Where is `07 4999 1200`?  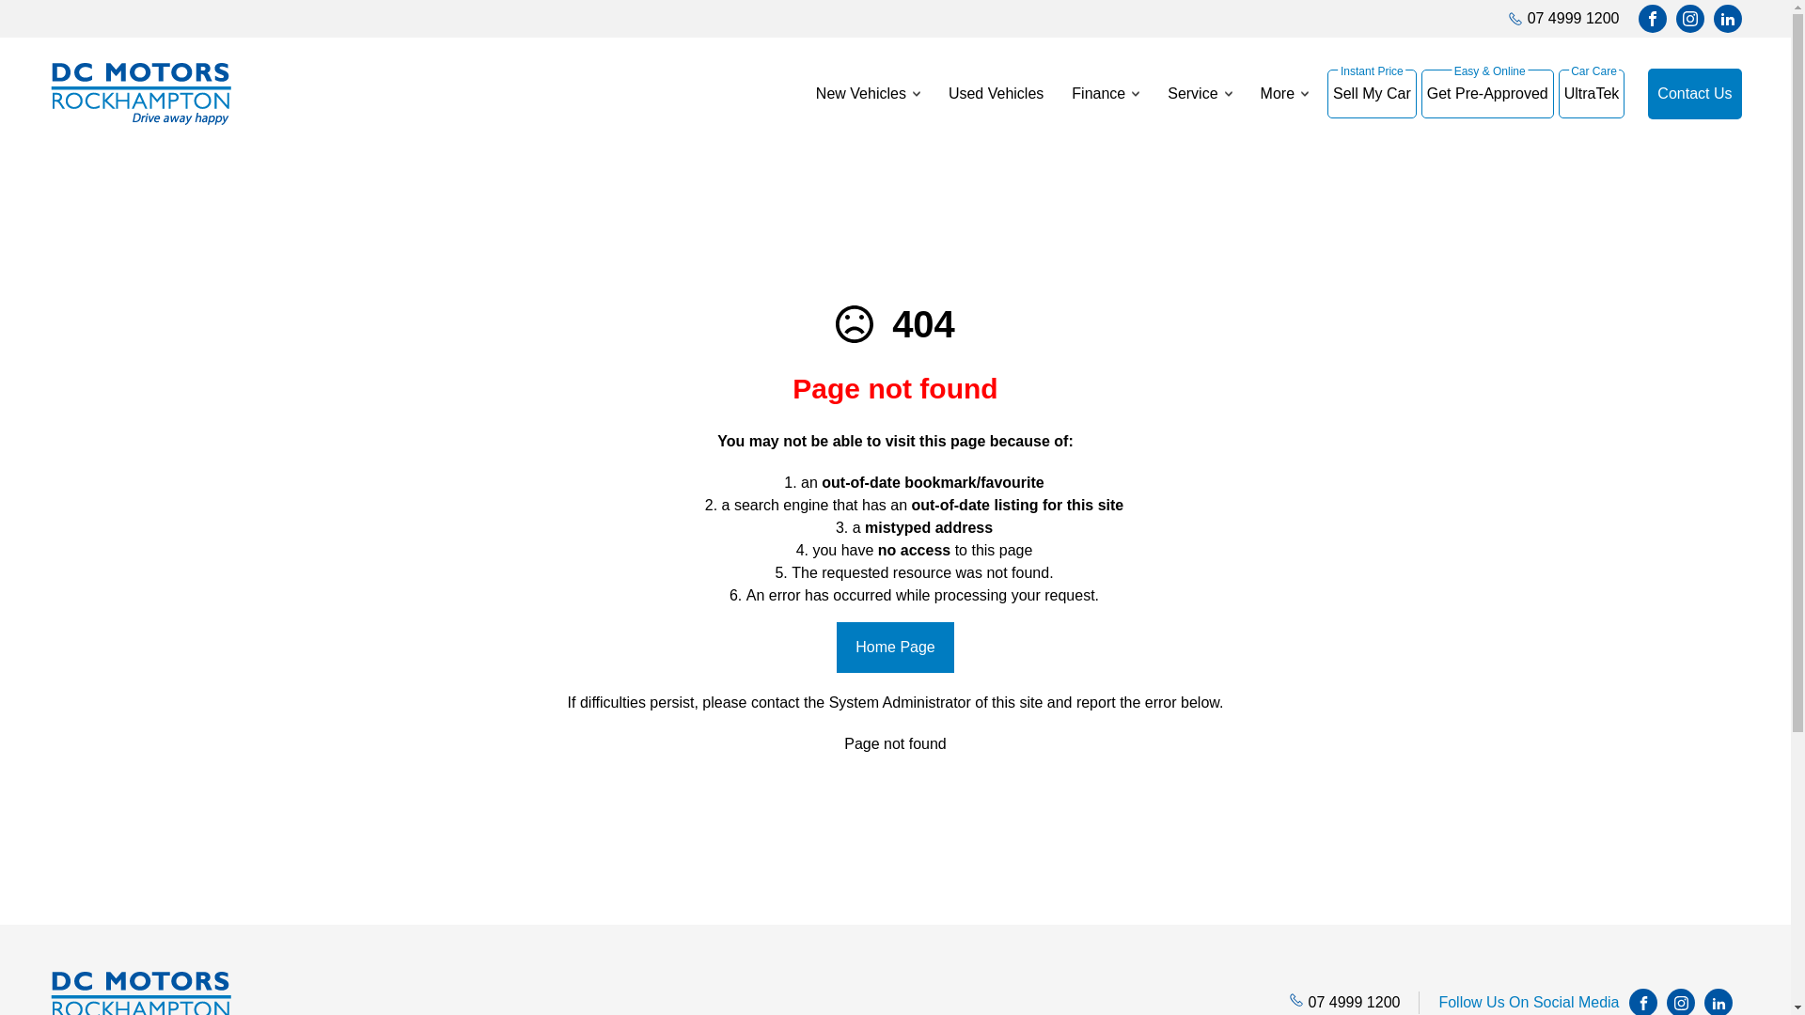 07 4999 1200 is located at coordinates (1574, 19).